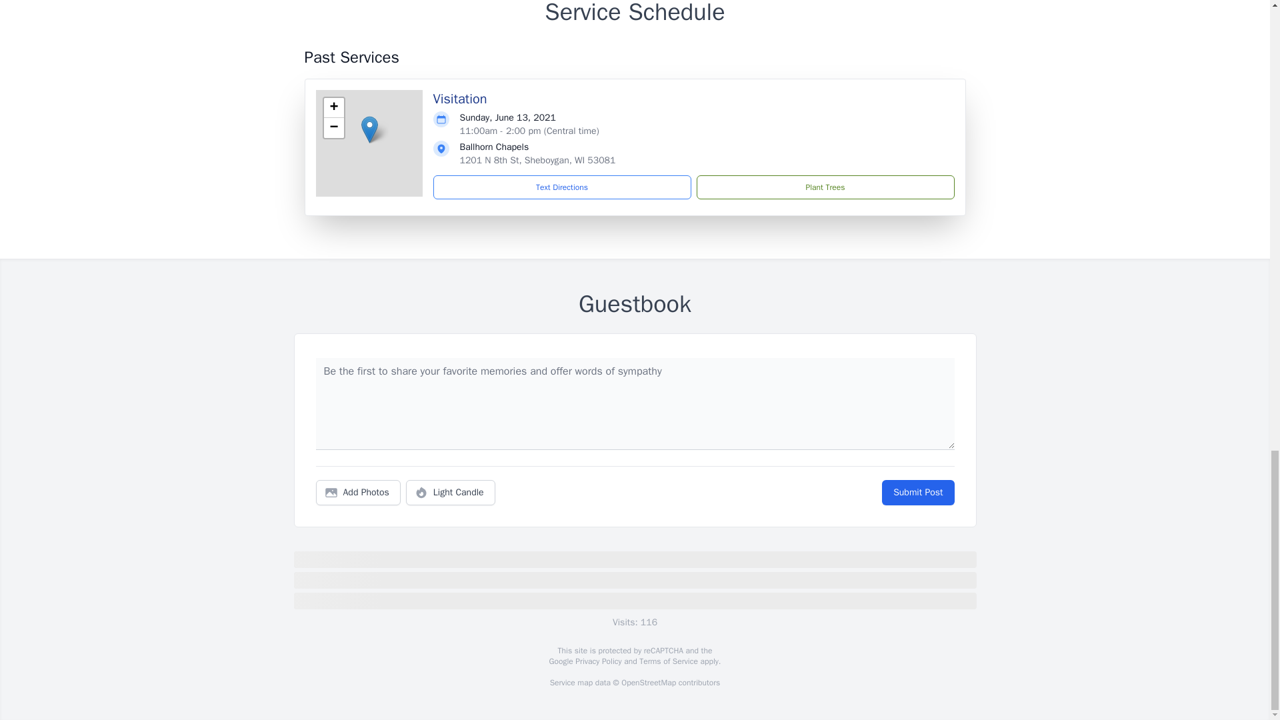  What do you see at coordinates (597, 661) in the screenshot?
I see `Privacy Policy` at bounding box center [597, 661].